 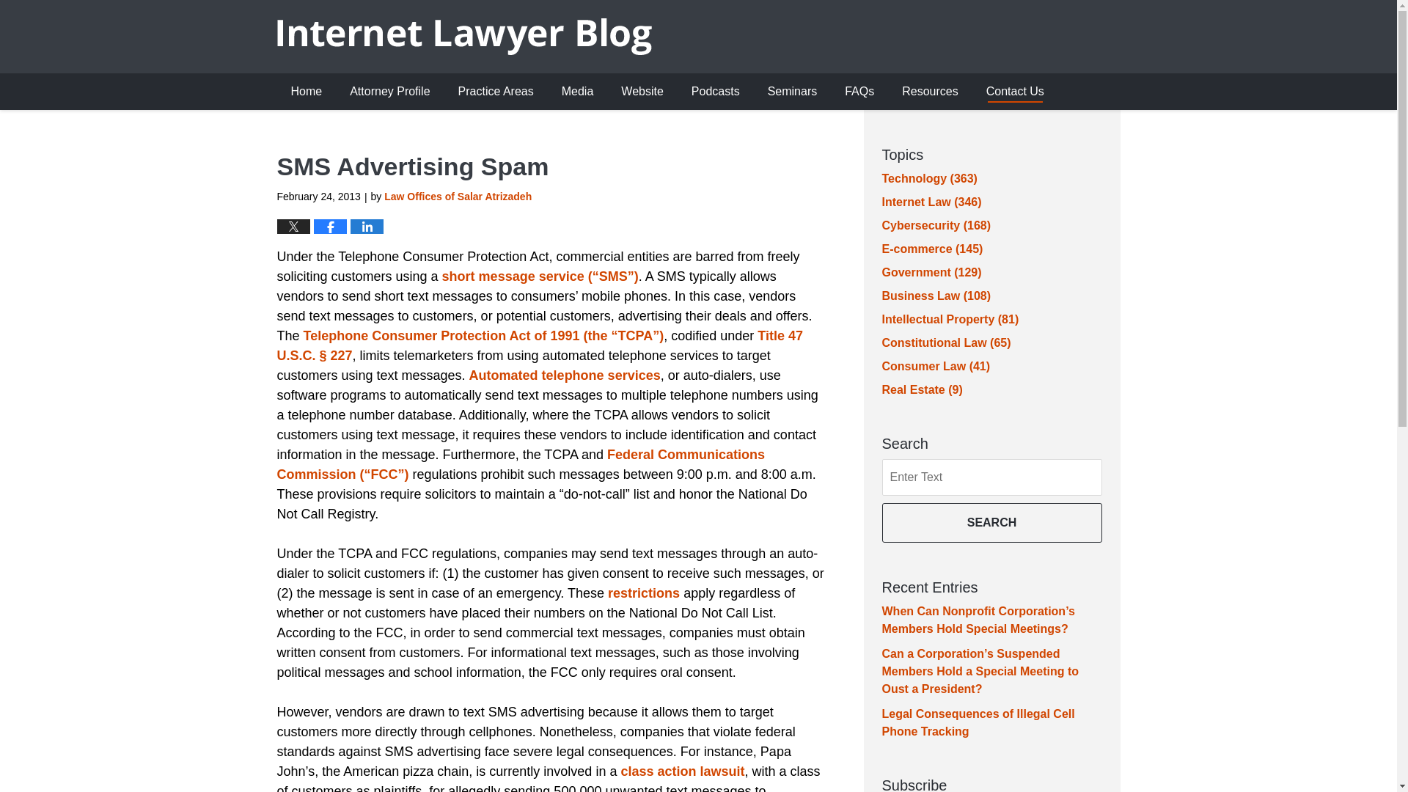 I want to click on Home, so click(x=307, y=92).